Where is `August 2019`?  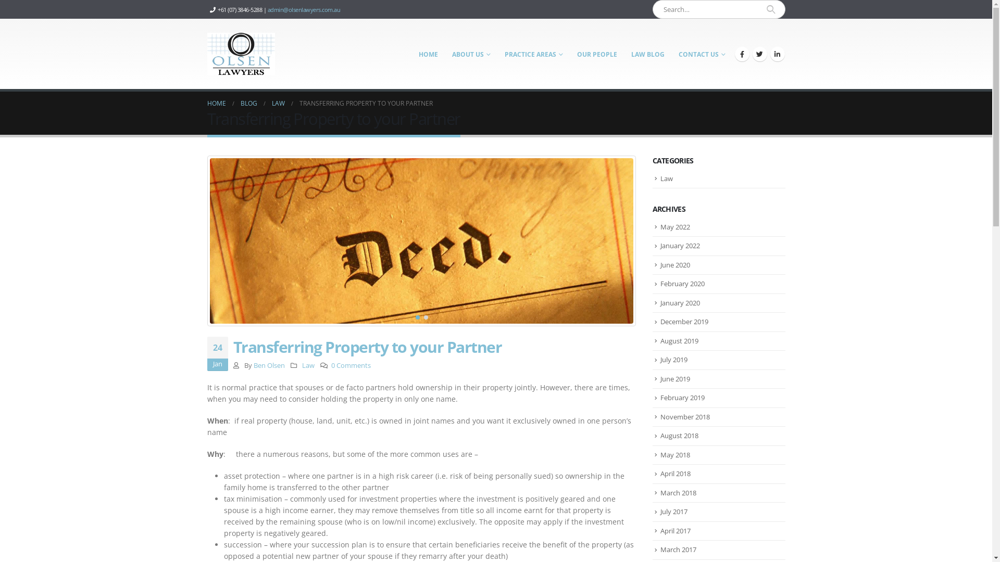
August 2019 is located at coordinates (679, 341).